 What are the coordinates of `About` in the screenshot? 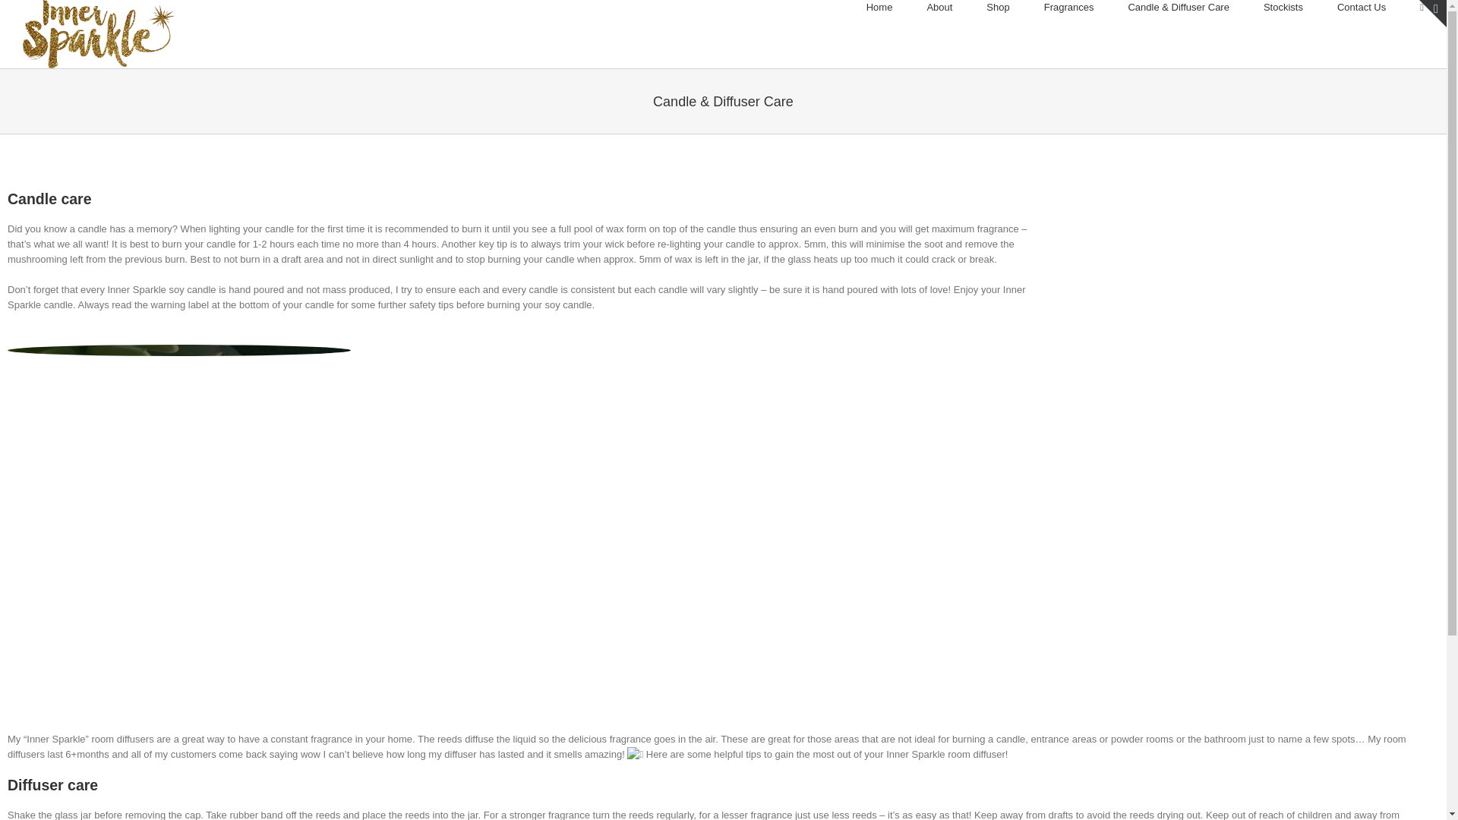 It's located at (939, 8).